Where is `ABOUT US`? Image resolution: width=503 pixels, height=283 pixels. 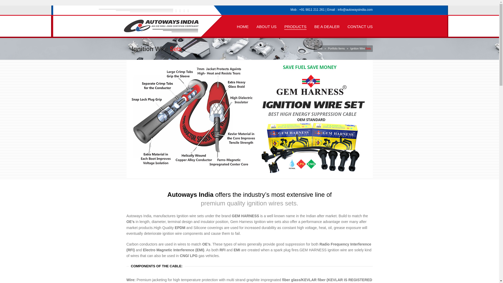 ABOUT US is located at coordinates (266, 26).